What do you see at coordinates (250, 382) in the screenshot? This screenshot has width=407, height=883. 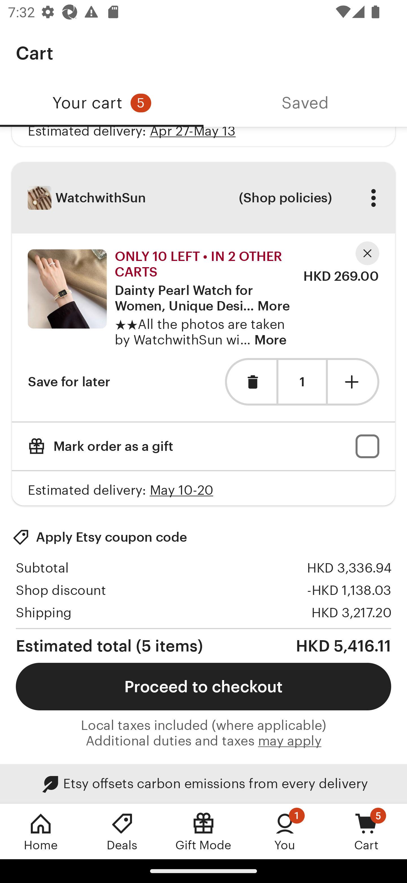 I see `Remove item from cart` at bounding box center [250, 382].